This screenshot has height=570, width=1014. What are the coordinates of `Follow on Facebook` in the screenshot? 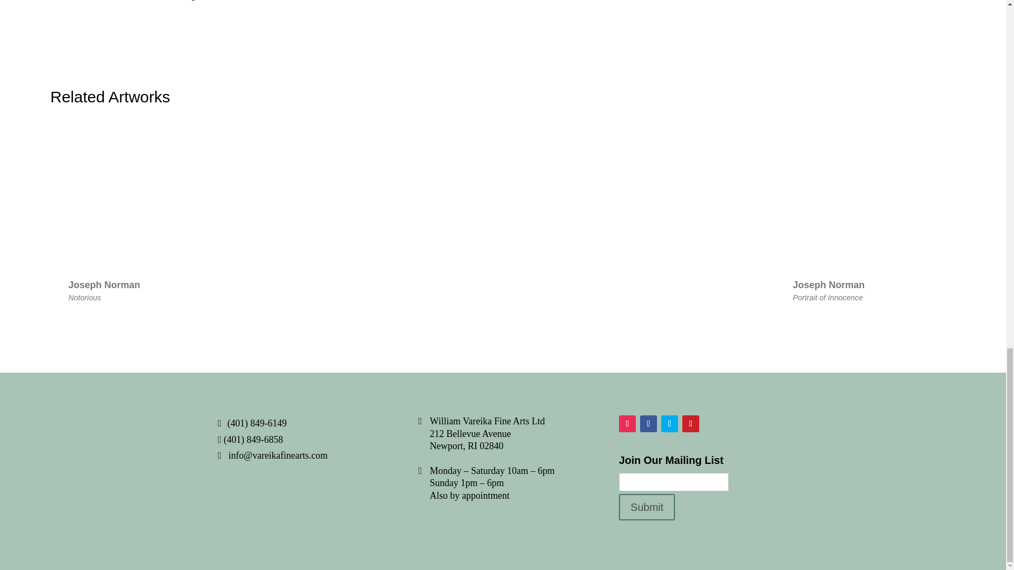 It's located at (649, 423).